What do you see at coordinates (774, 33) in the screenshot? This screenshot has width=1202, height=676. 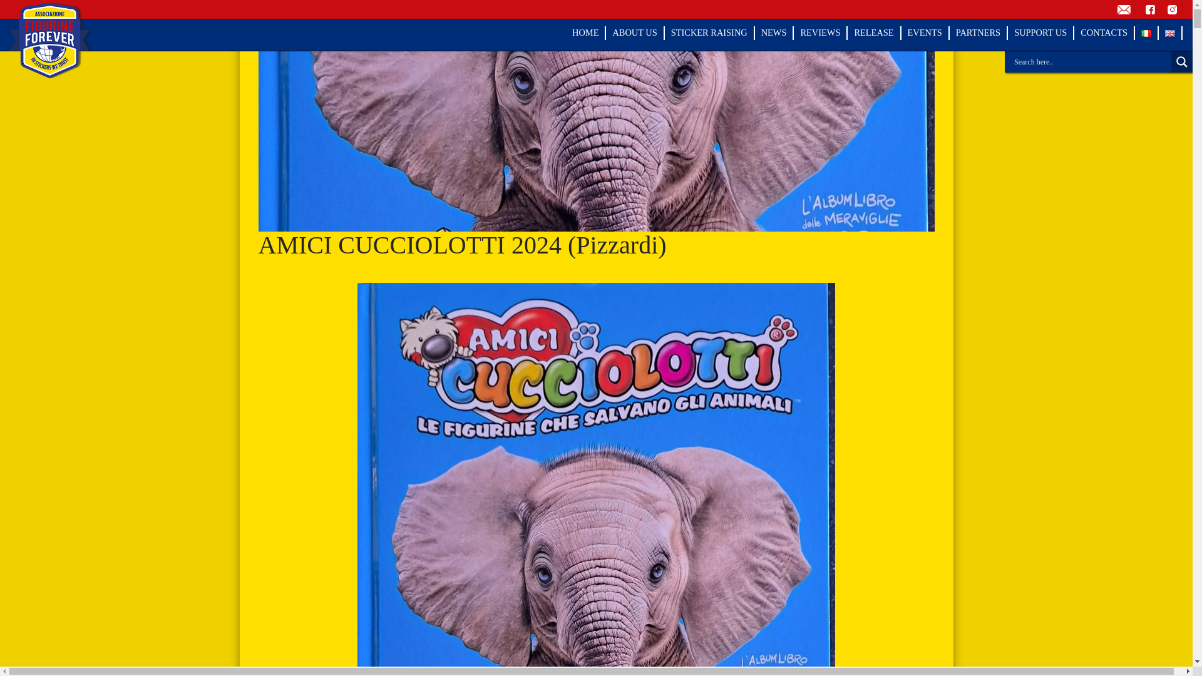 I see `NEWS` at bounding box center [774, 33].